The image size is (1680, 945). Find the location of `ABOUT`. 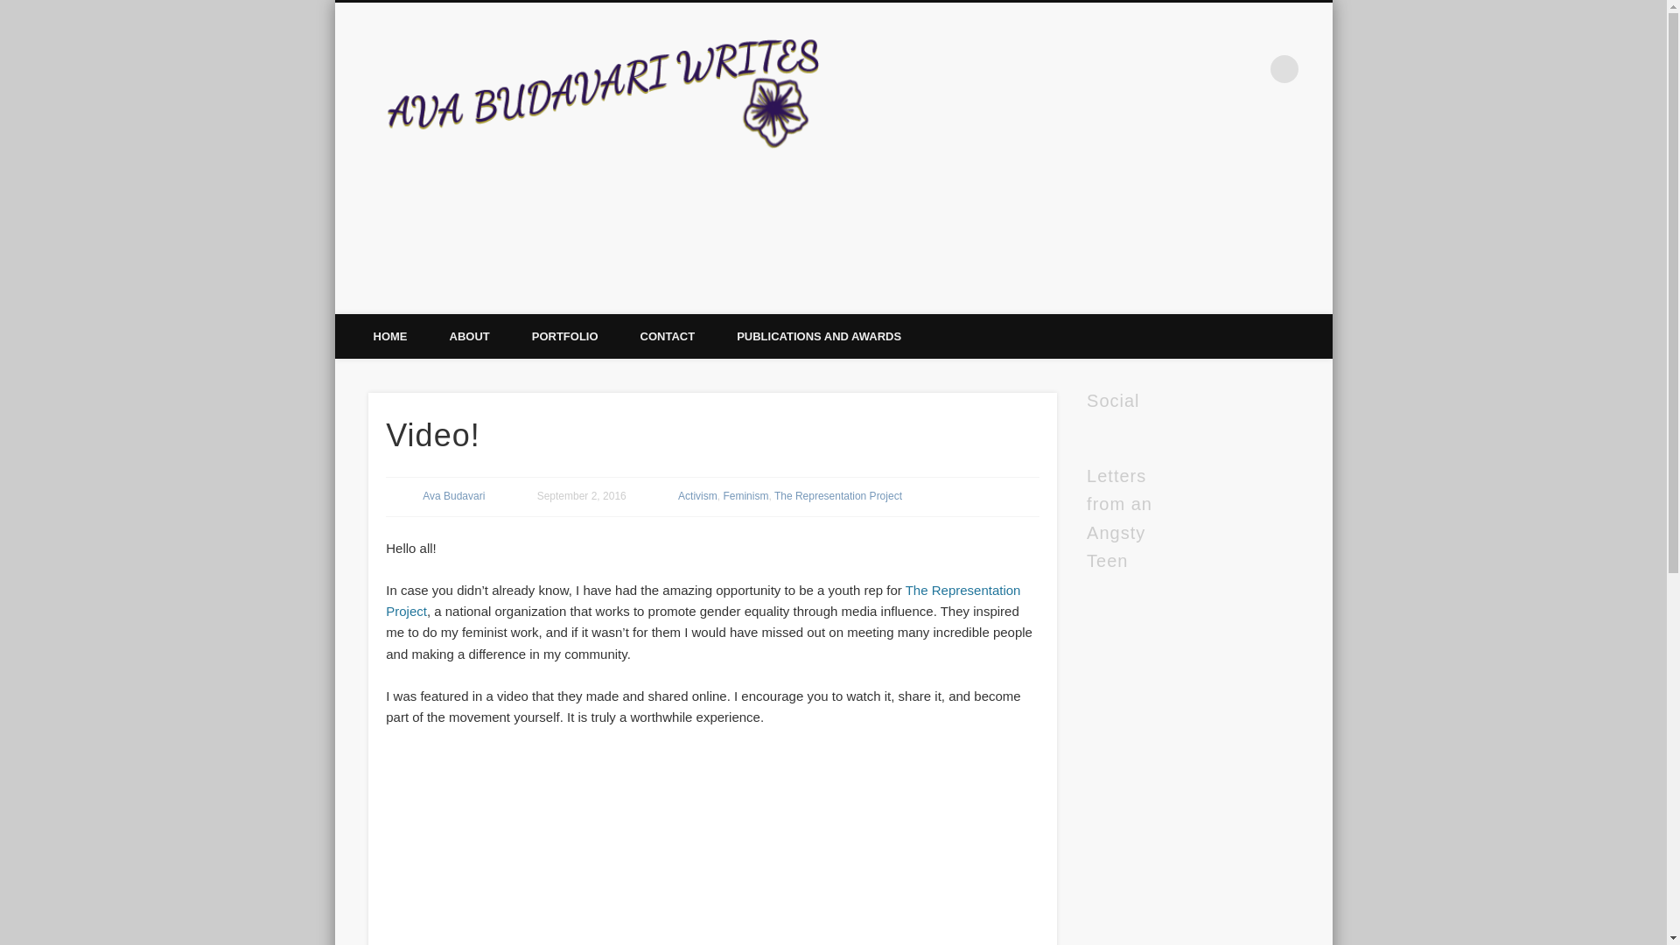

ABOUT is located at coordinates (469, 336).